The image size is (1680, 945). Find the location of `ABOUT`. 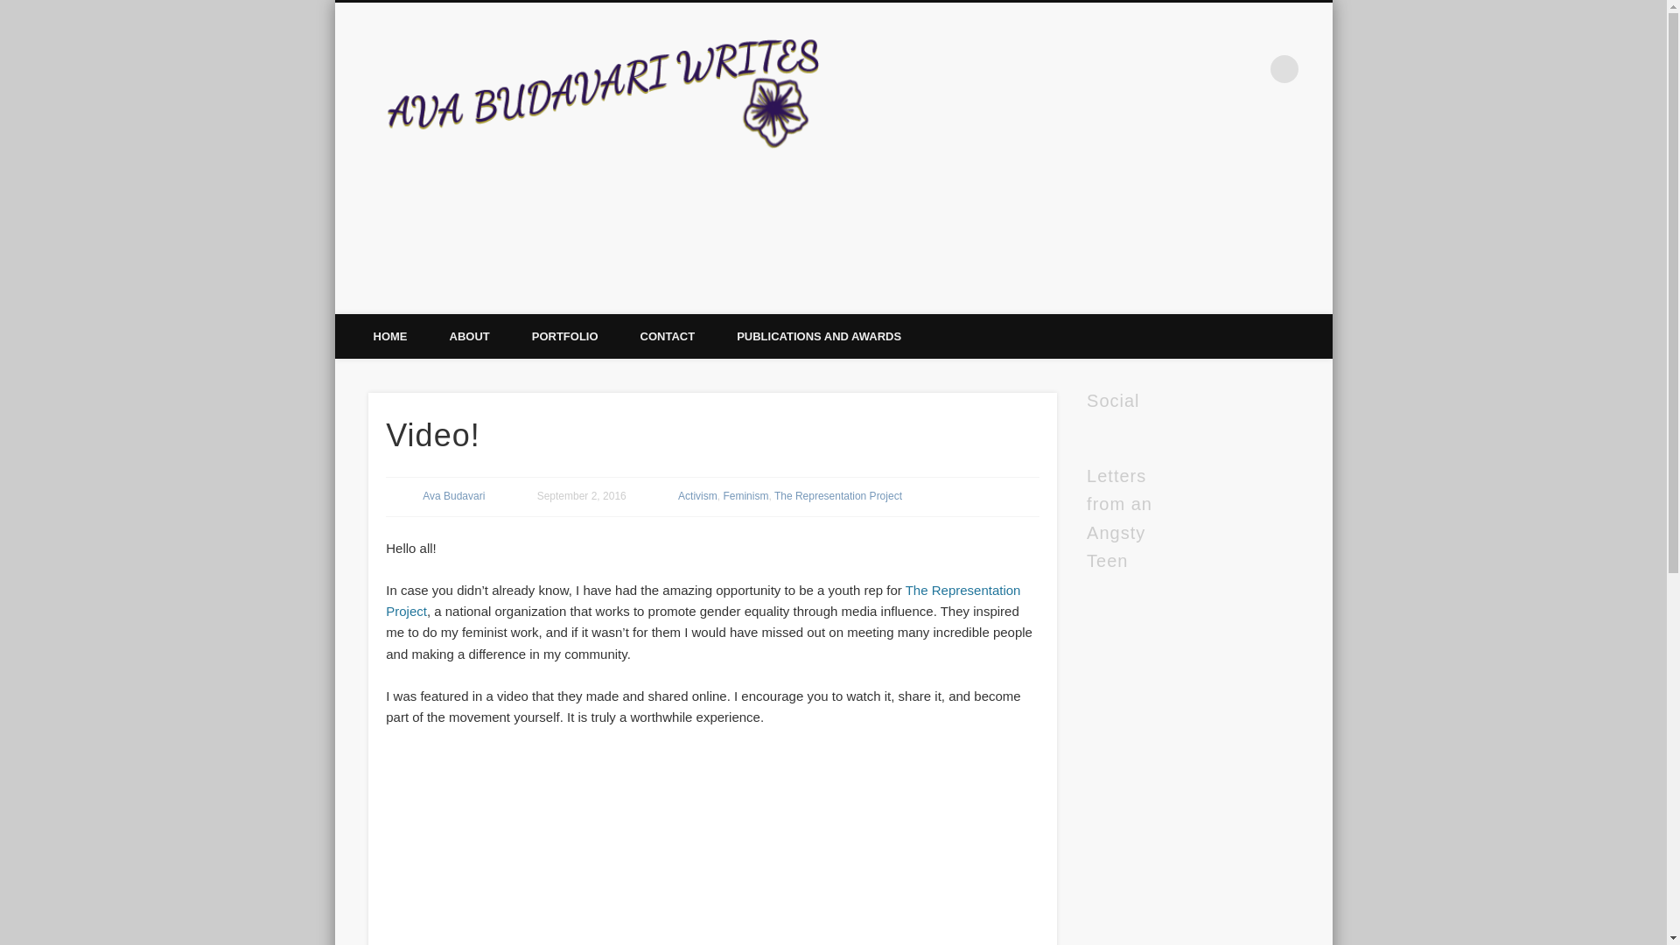

ABOUT is located at coordinates (469, 336).